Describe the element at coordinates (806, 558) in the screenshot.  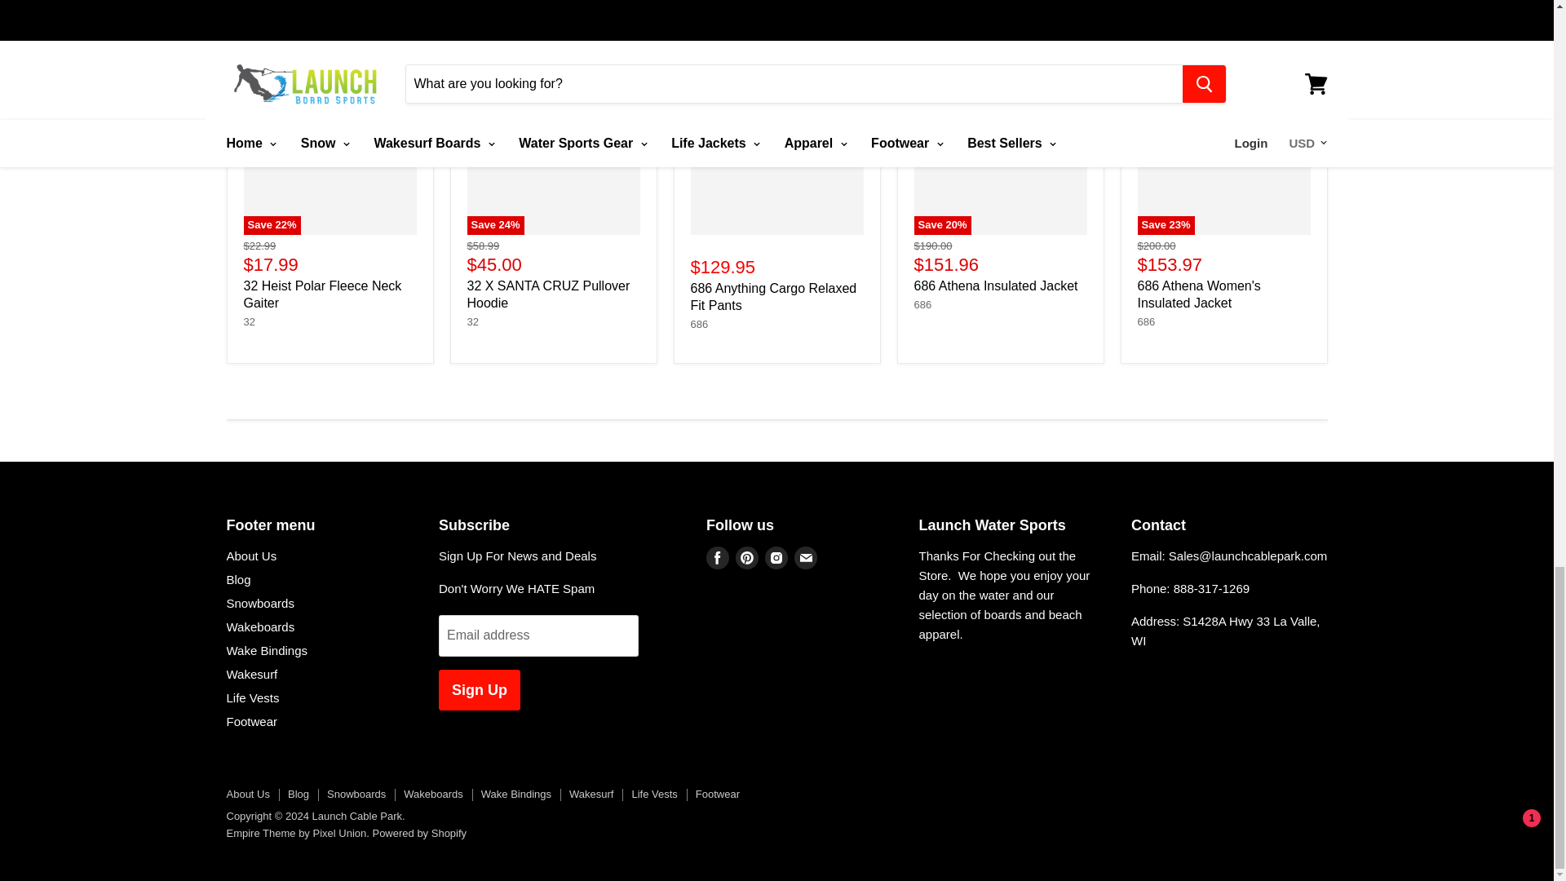
I see `E-mail` at that location.